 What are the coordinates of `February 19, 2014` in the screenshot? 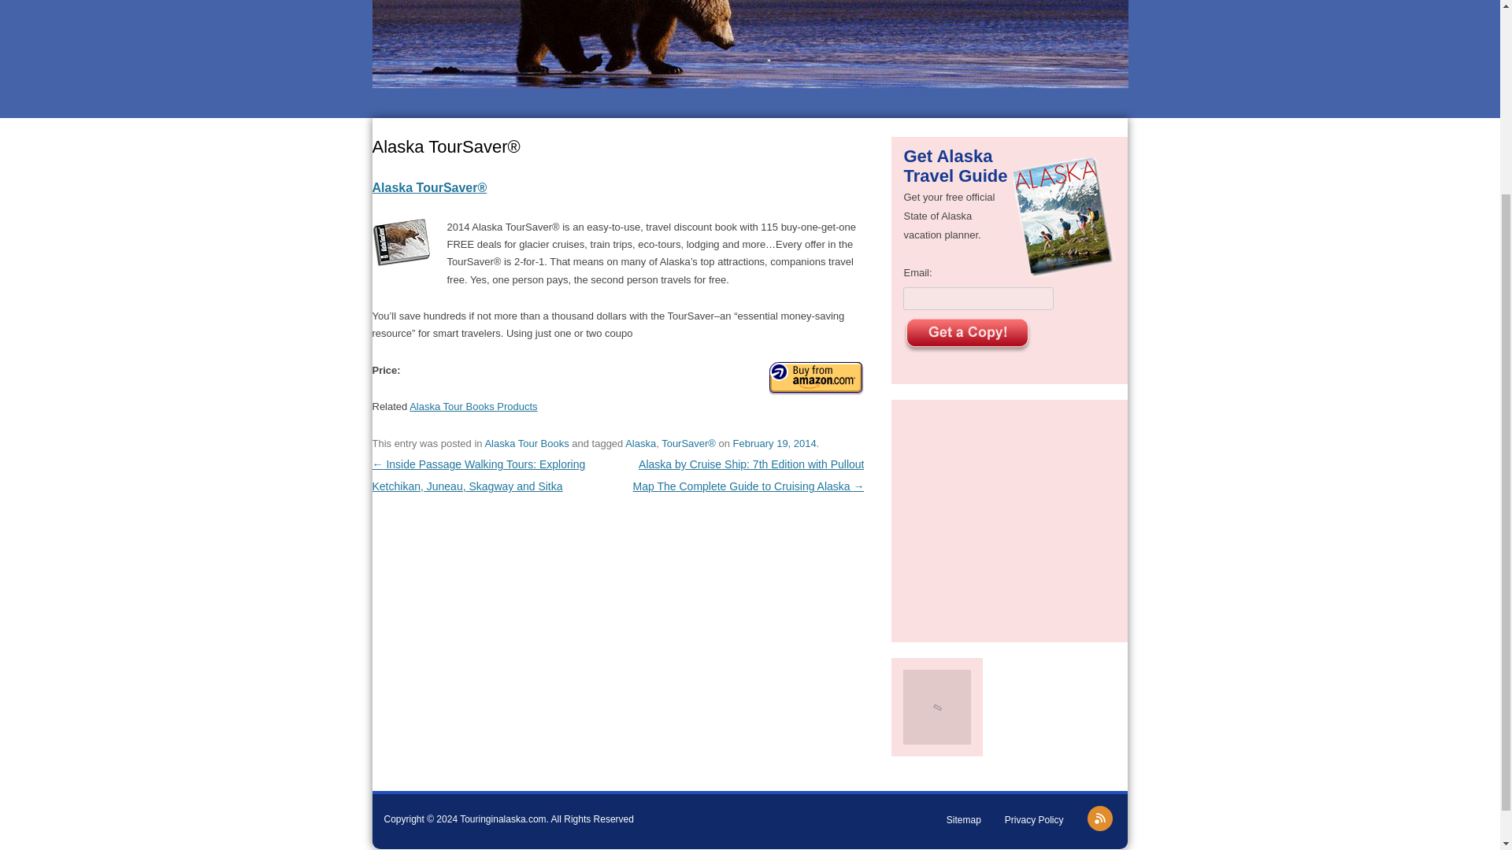 It's located at (775, 444).